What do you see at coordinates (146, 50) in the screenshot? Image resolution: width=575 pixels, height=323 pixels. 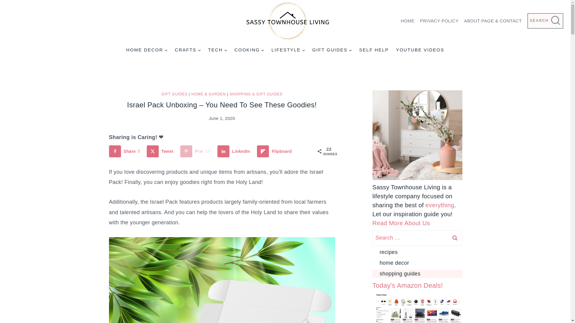 I see `HOME DECOR` at bounding box center [146, 50].